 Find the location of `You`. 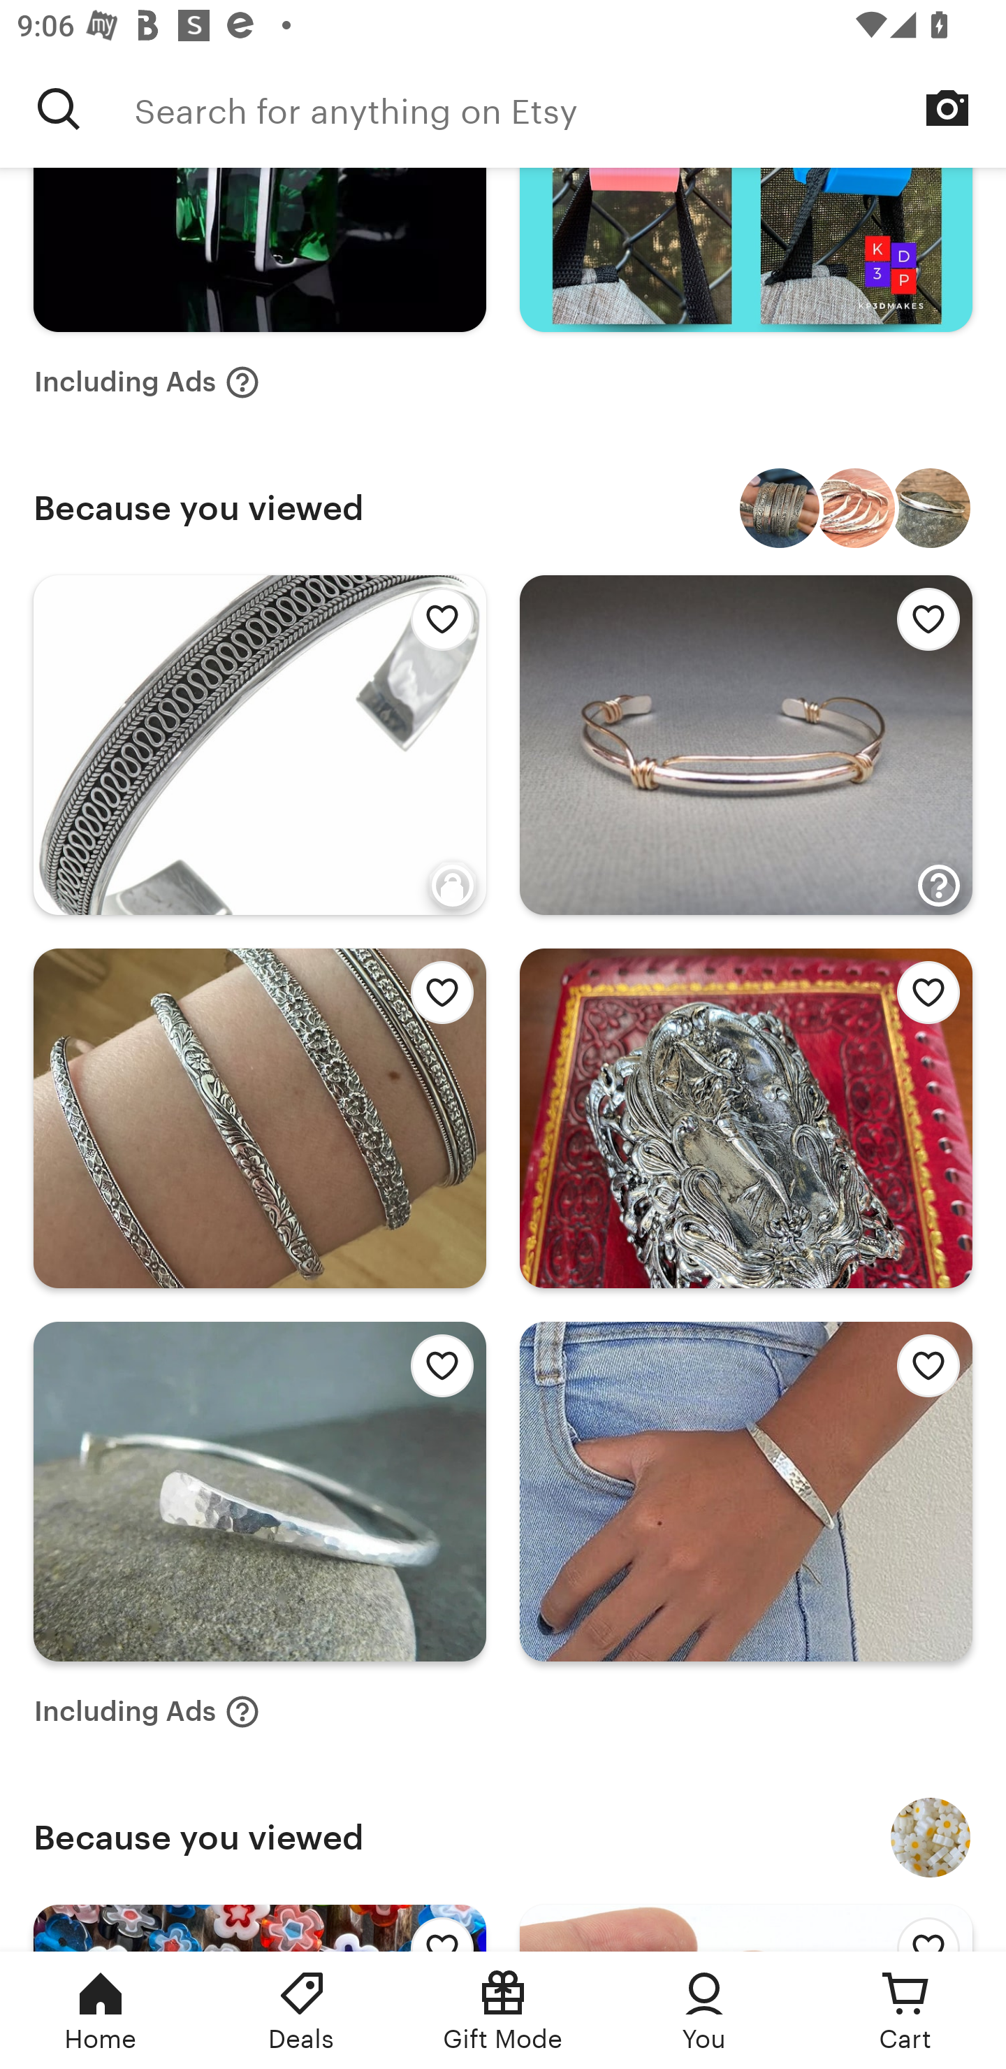

You is located at coordinates (704, 2010).